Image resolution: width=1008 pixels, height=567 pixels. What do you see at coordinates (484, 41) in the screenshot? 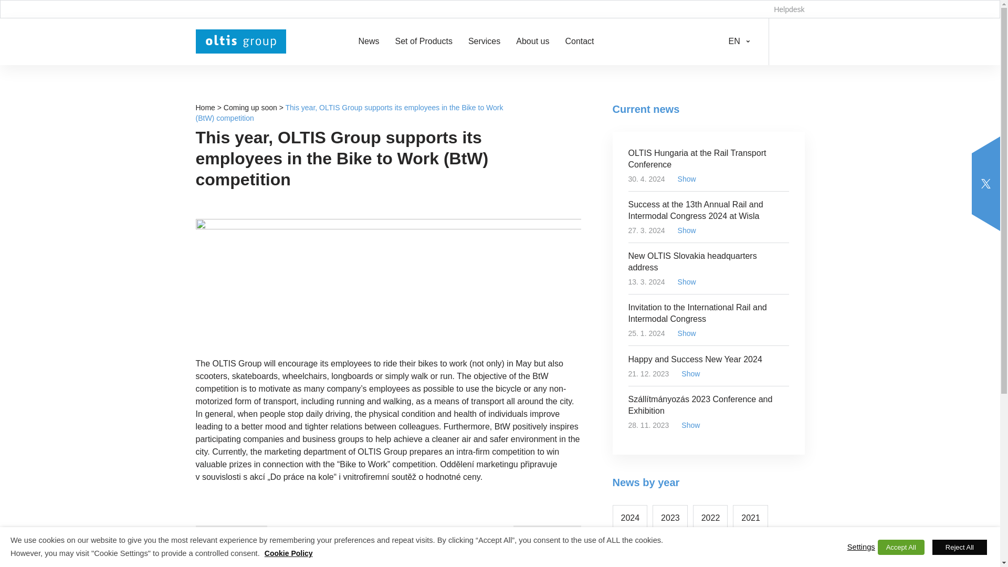
I see `Services` at bounding box center [484, 41].